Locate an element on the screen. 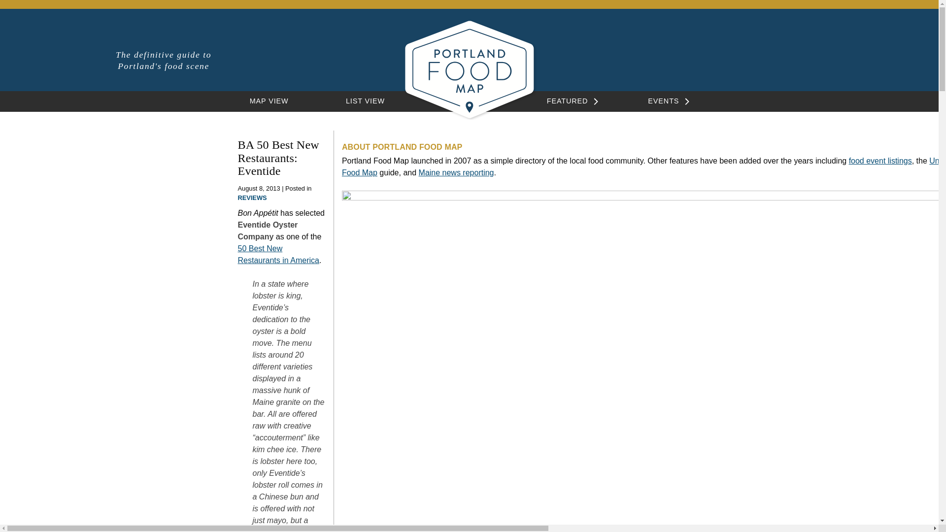 Image resolution: width=946 pixels, height=532 pixels. August 8, 2013 is located at coordinates (258, 188).